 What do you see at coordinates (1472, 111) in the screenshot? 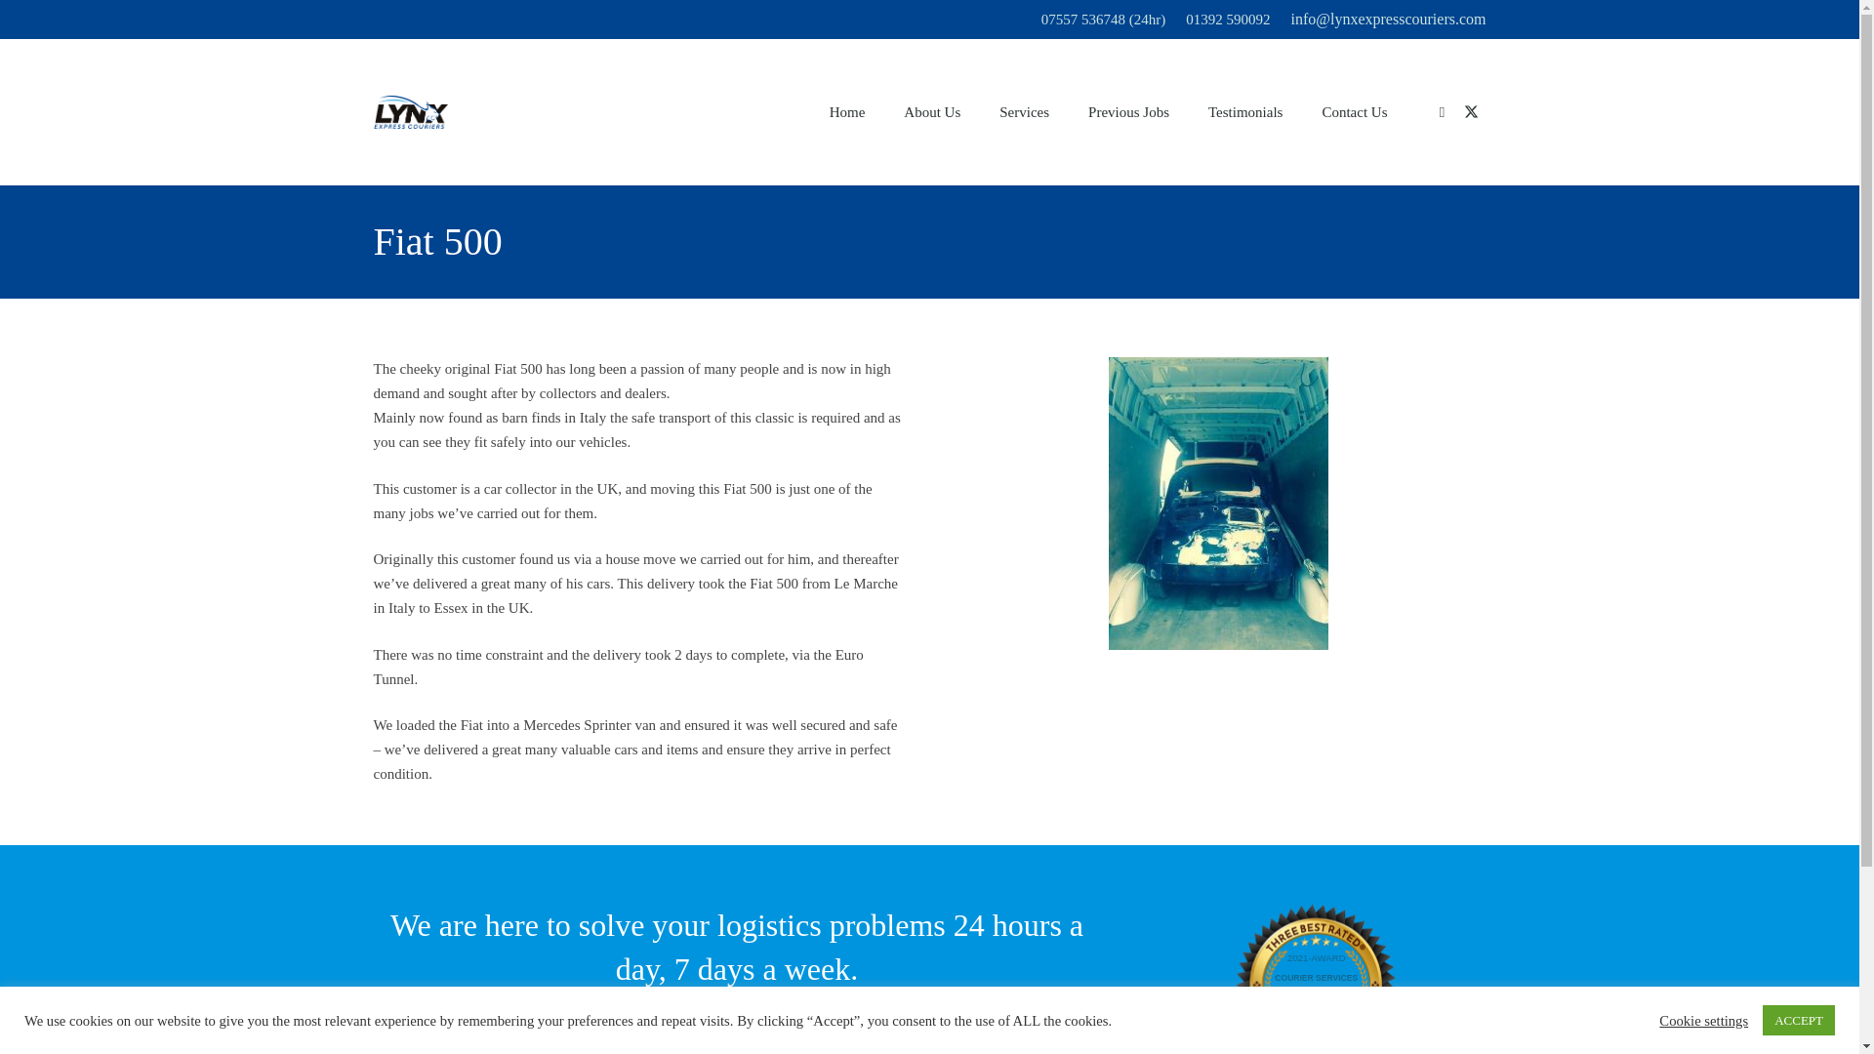
I see `Twitter` at bounding box center [1472, 111].